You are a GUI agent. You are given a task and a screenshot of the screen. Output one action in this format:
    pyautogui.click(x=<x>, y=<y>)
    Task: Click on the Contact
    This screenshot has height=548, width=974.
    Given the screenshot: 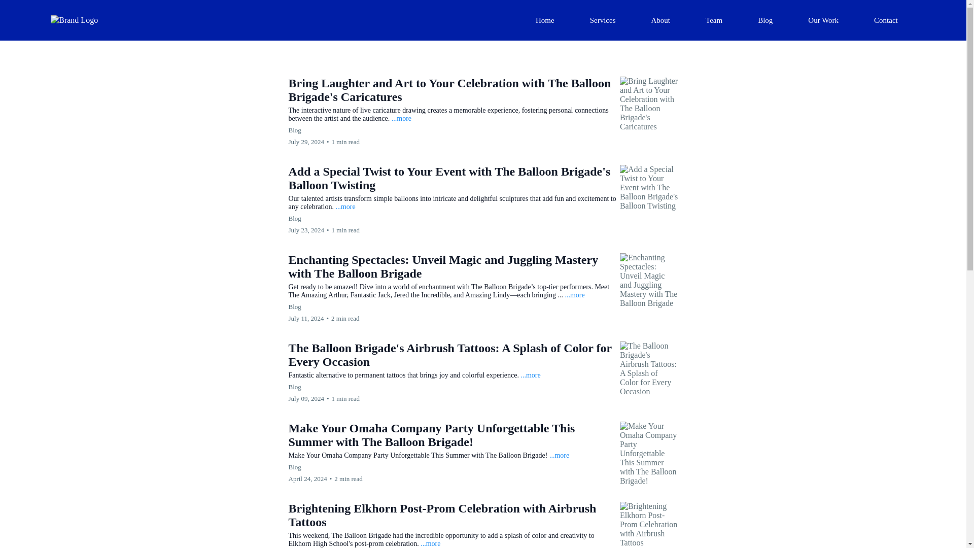 What is the action you would take?
    pyautogui.click(x=886, y=20)
    